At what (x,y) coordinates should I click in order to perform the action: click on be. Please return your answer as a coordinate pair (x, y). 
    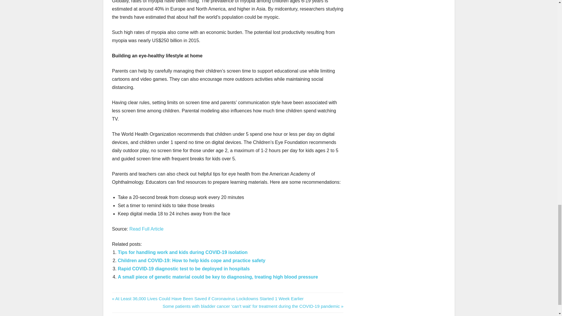
    Looking at the image, I should click on (116, 296).